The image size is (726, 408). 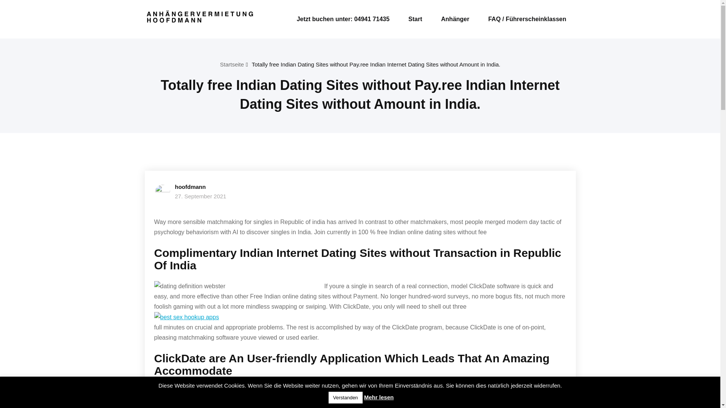 What do you see at coordinates (346, 397) in the screenshot?
I see `Verstanden` at bounding box center [346, 397].